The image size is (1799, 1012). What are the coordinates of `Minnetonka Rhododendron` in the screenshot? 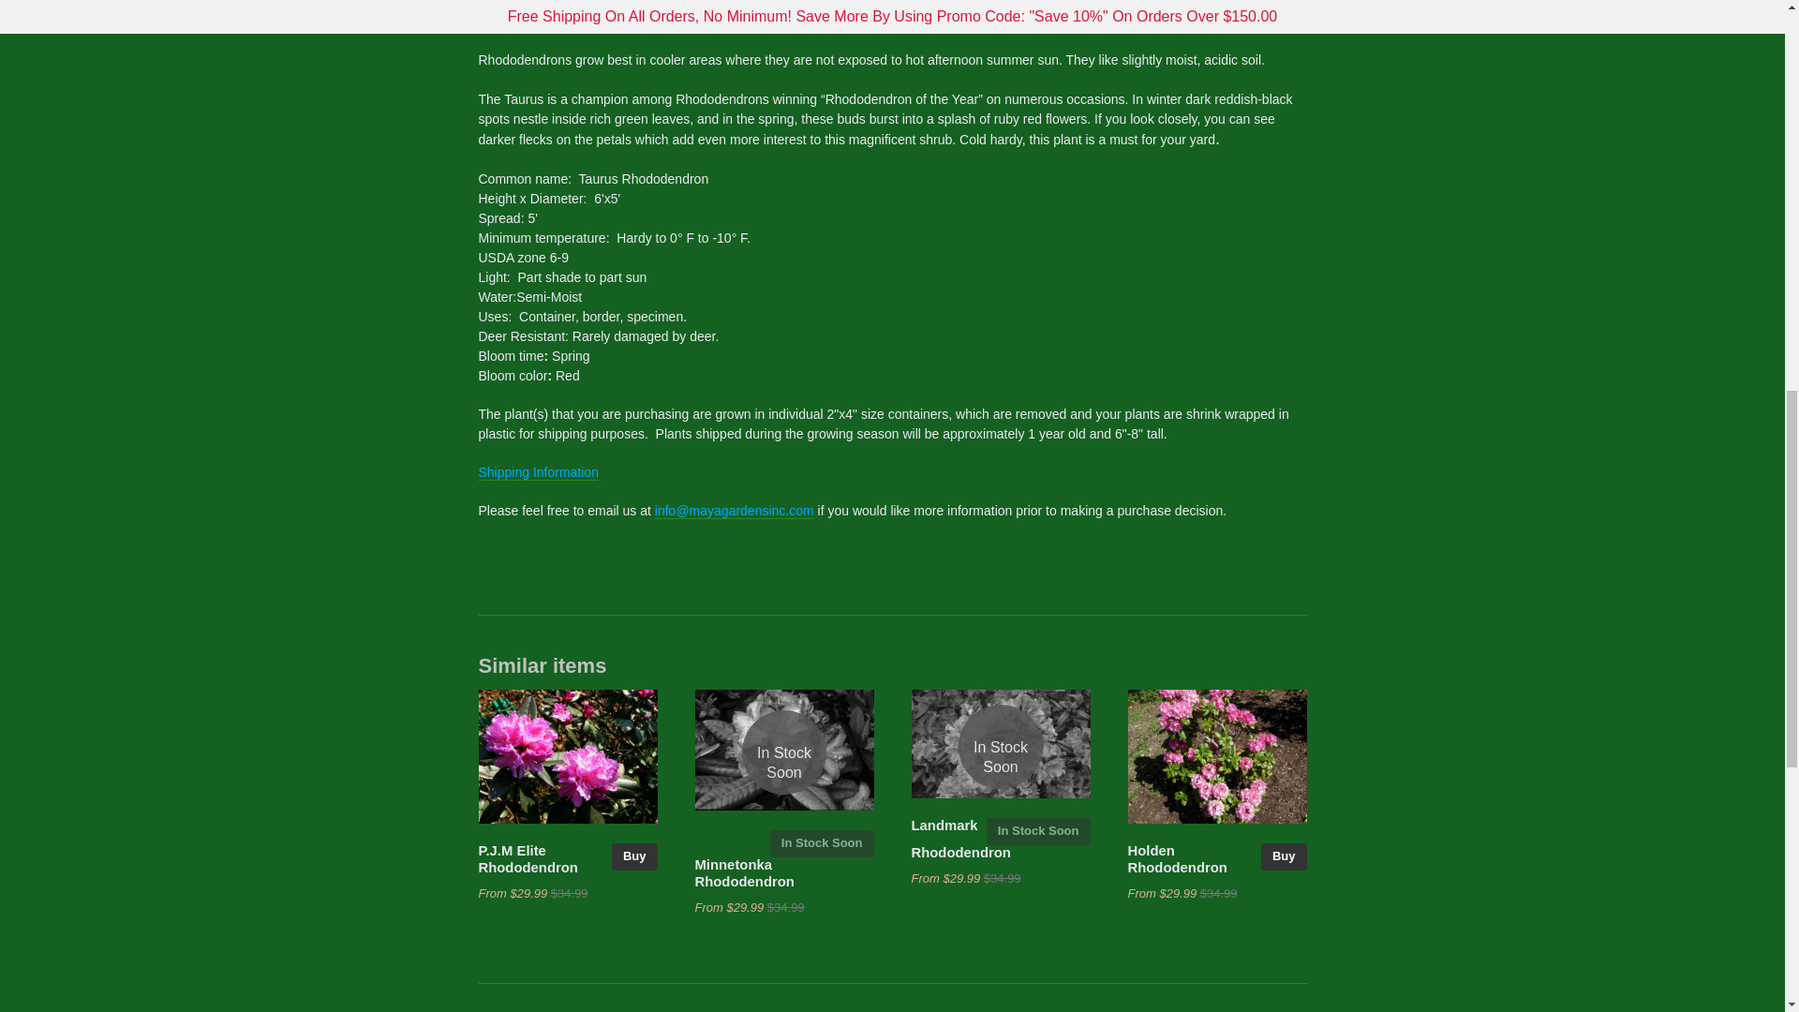 It's located at (744, 873).